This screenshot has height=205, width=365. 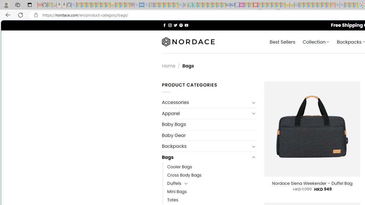 I want to click on Follow on Pinterest, so click(x=181, y=25).